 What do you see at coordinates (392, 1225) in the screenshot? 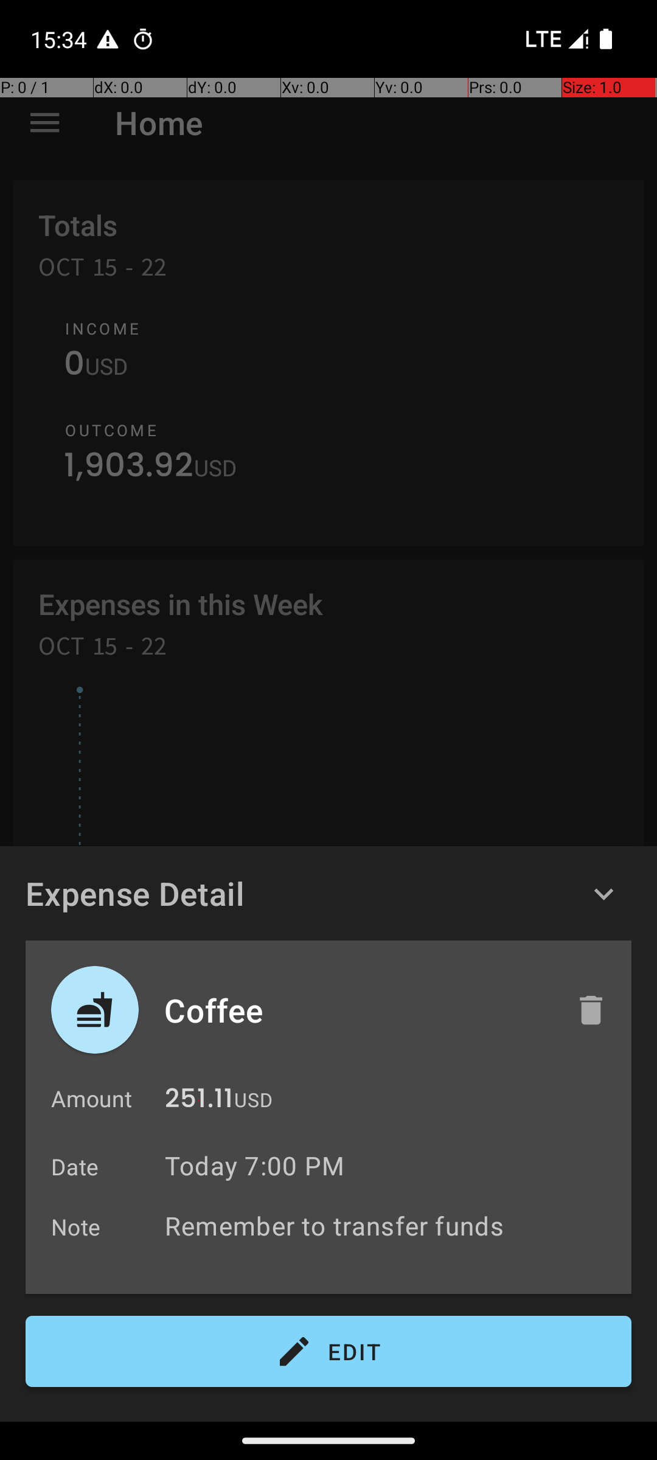
I see `Remember to transfer funds` at bounding box center [392, 1225].